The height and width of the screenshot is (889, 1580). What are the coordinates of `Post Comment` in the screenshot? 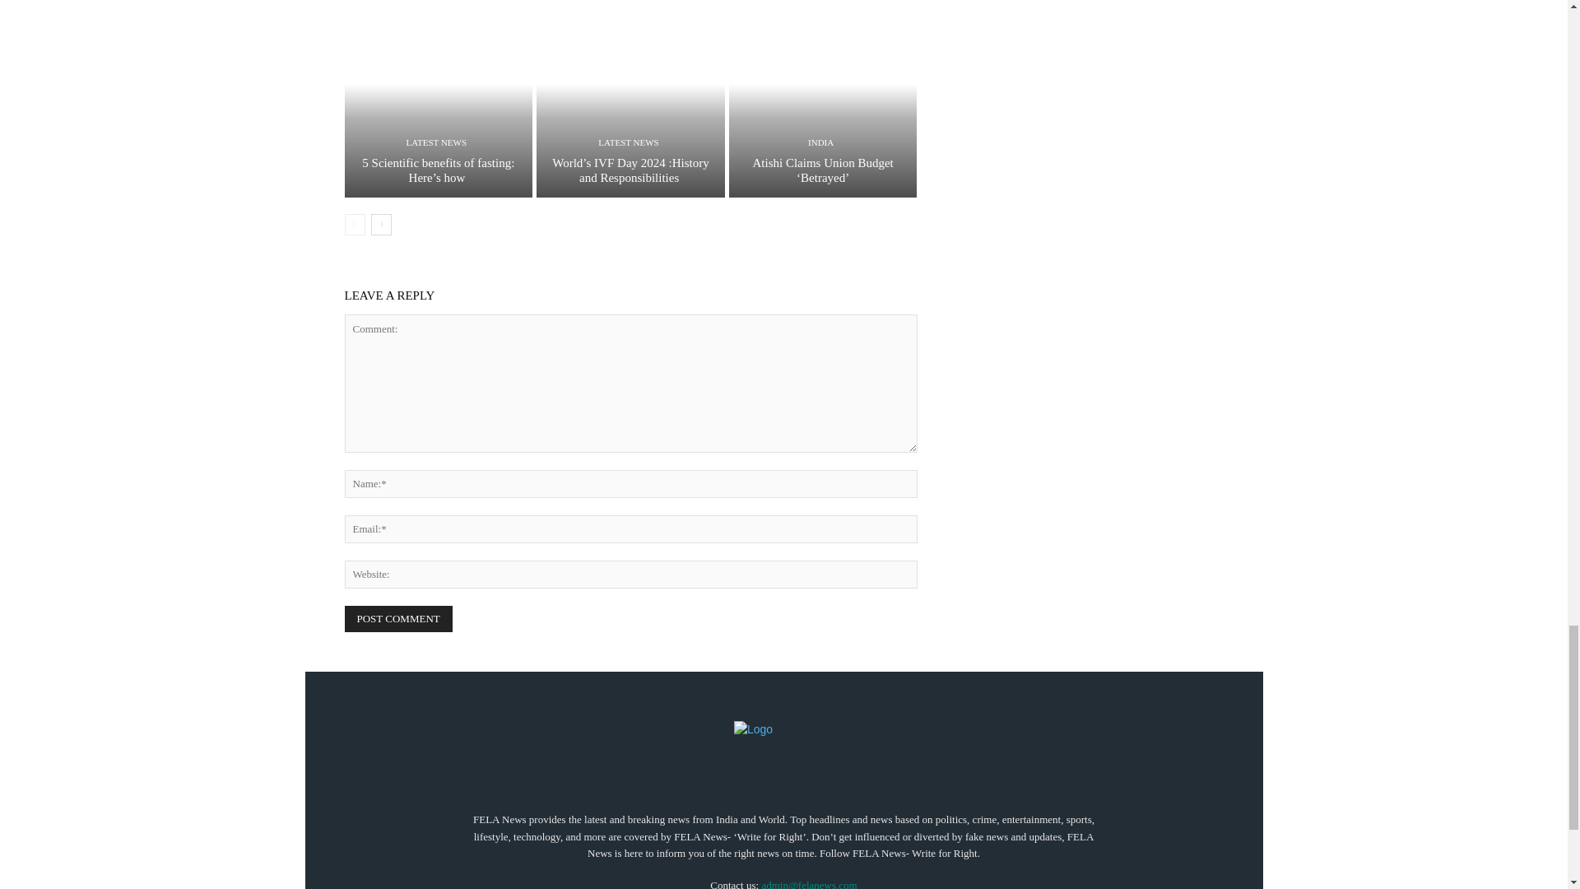 It's located at (398, 618).